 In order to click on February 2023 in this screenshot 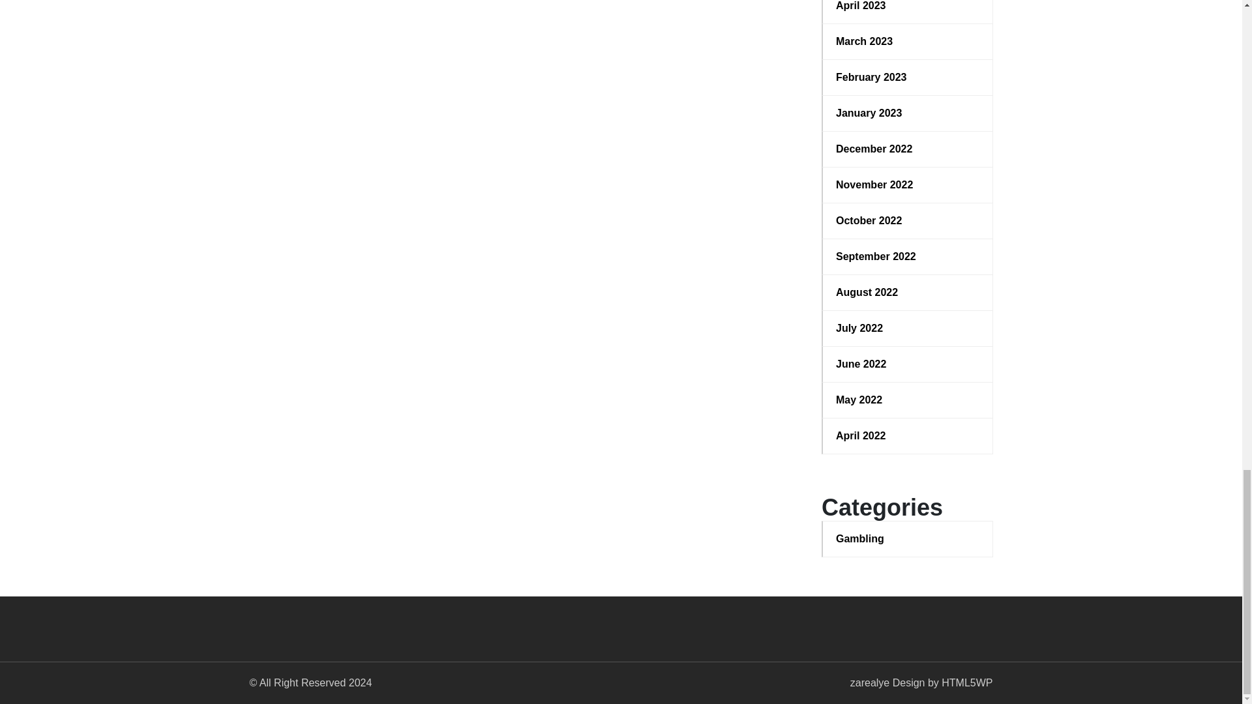, I will do `click(908, 77)`.